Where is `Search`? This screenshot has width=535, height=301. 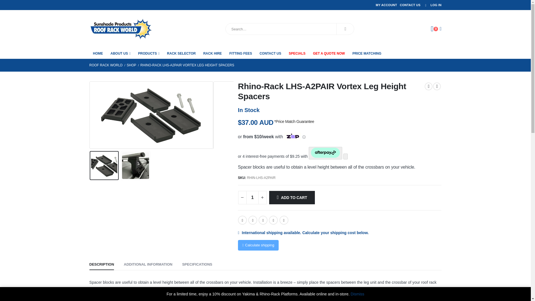 Search is located at coordinates (345, 29).